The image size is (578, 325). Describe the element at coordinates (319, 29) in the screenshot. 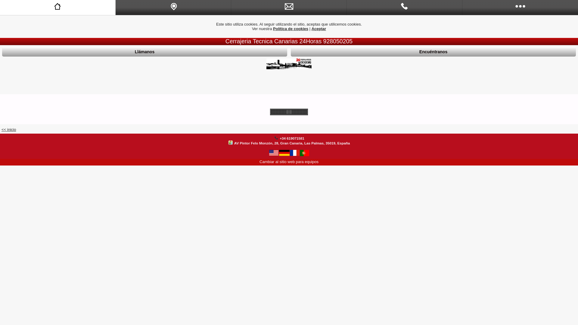

I see `Aceptar` at that location.